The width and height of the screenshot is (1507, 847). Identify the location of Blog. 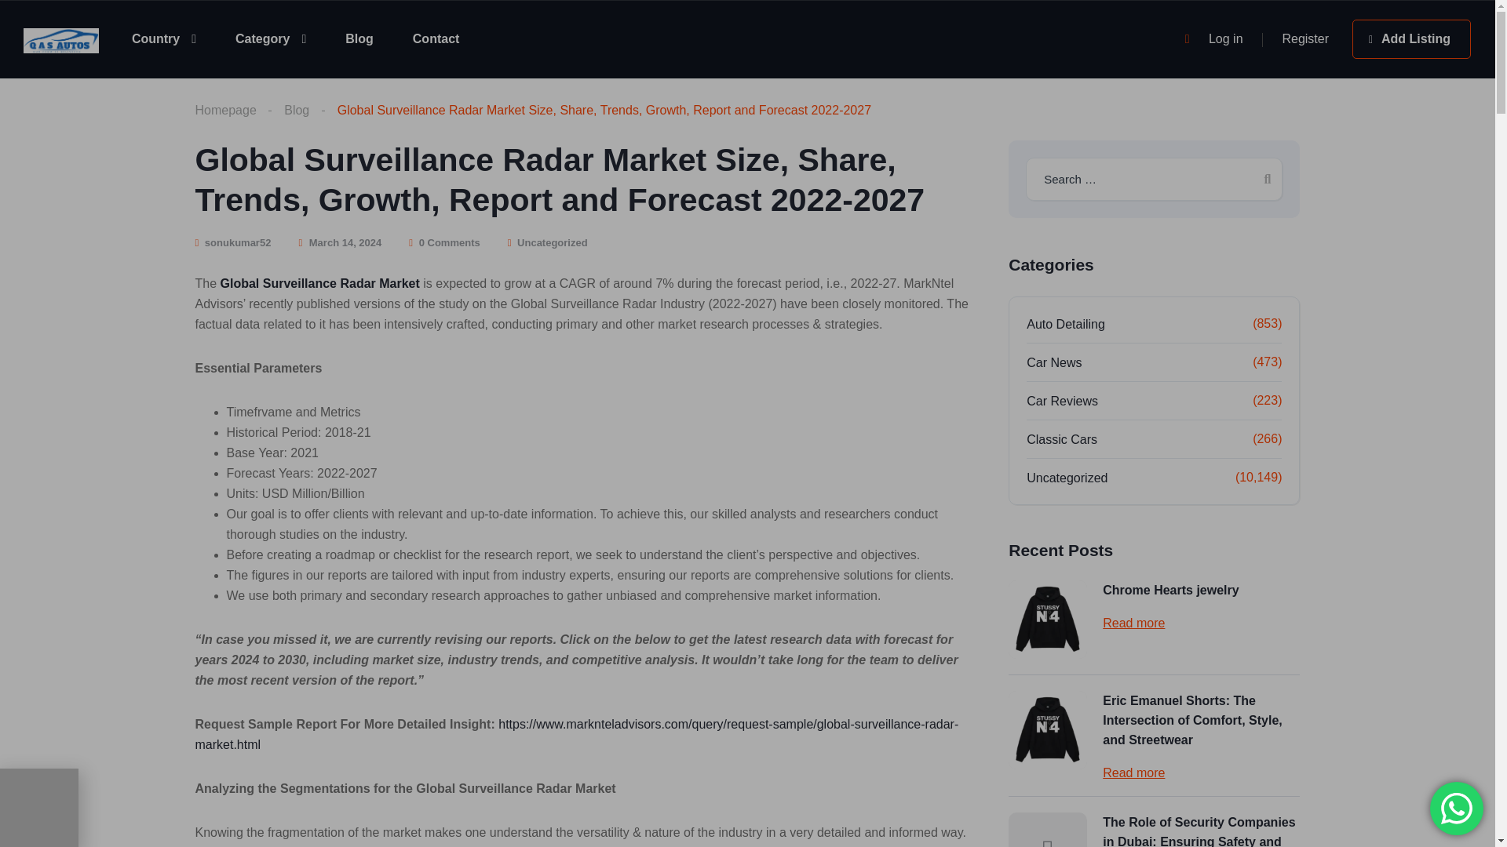
(297, 111).